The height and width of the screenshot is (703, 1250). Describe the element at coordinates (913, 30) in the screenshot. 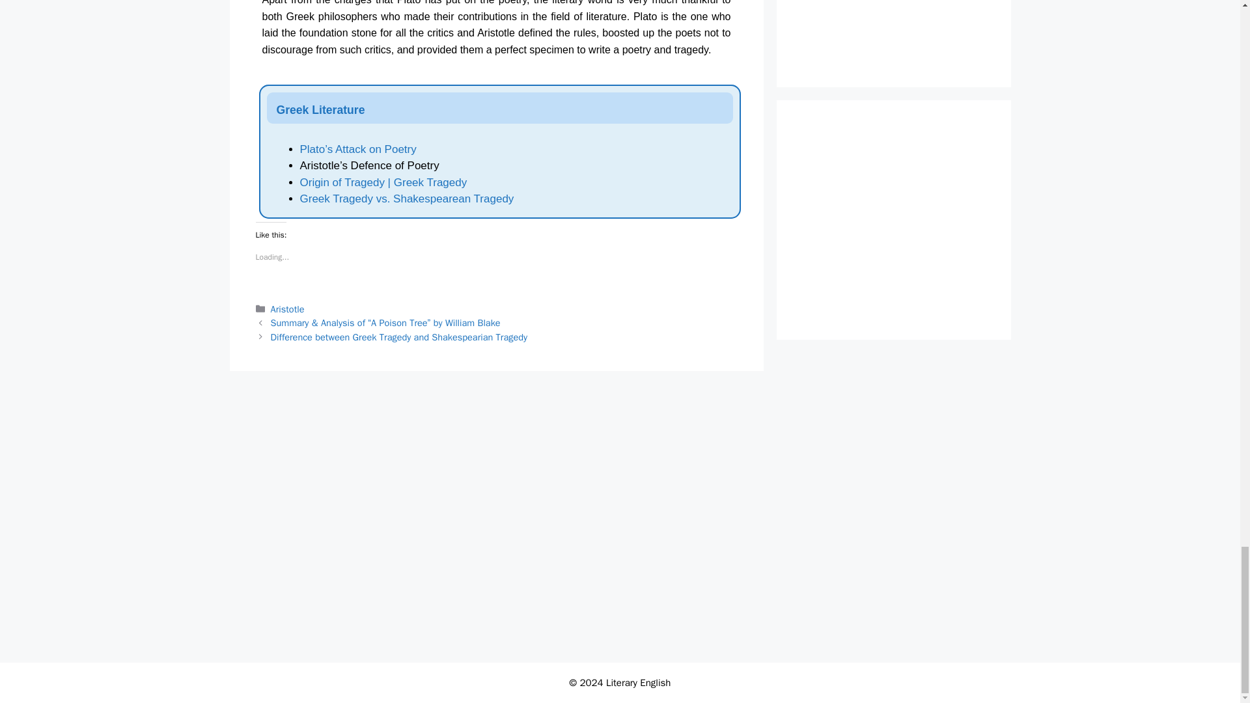

I see `Advertisement` at that location.